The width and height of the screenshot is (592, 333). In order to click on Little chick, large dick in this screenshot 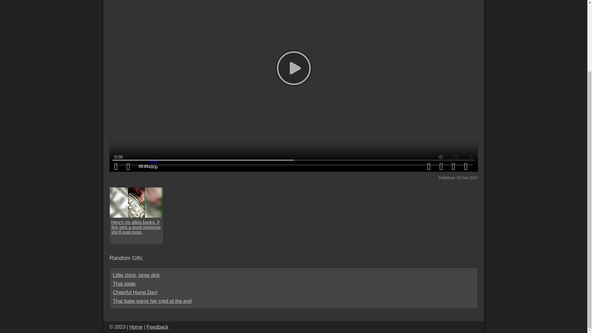, I will do `click(136, 275)`.